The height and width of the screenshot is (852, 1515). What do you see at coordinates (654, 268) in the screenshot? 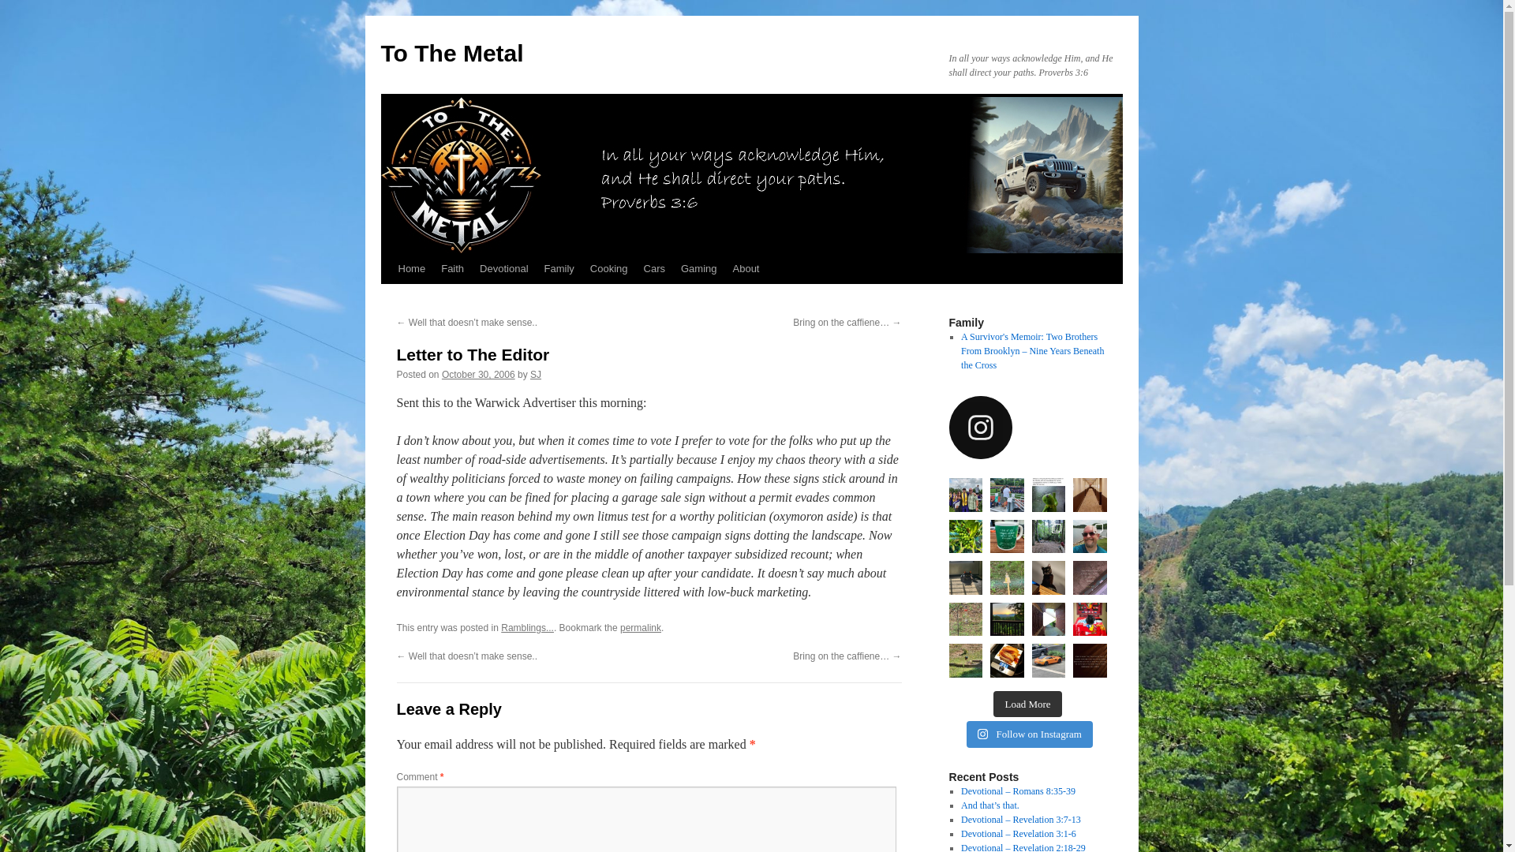
I see `Cars` at bounding box center [654, 268].